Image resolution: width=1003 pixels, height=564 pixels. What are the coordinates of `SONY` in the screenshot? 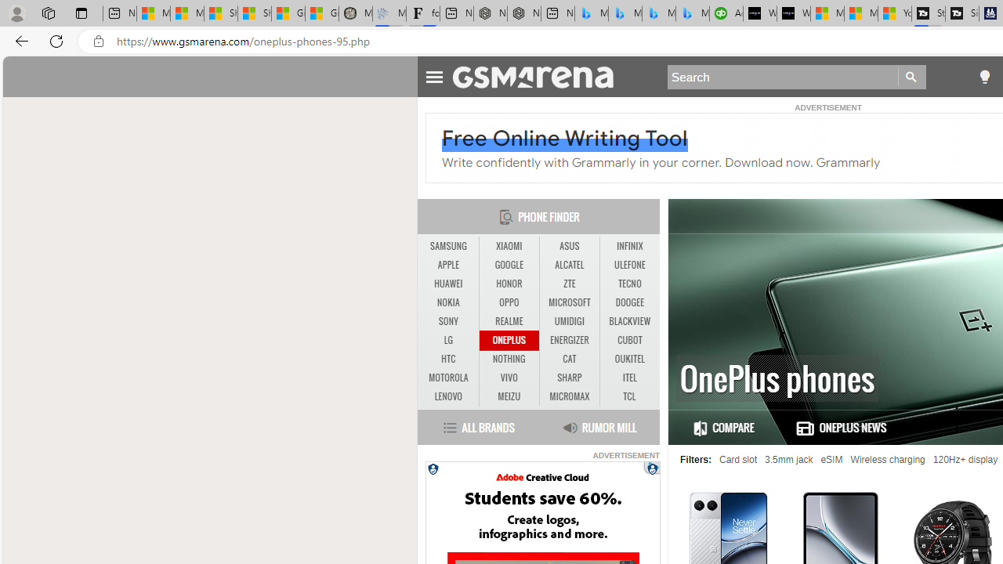 It's located at (448, 321).